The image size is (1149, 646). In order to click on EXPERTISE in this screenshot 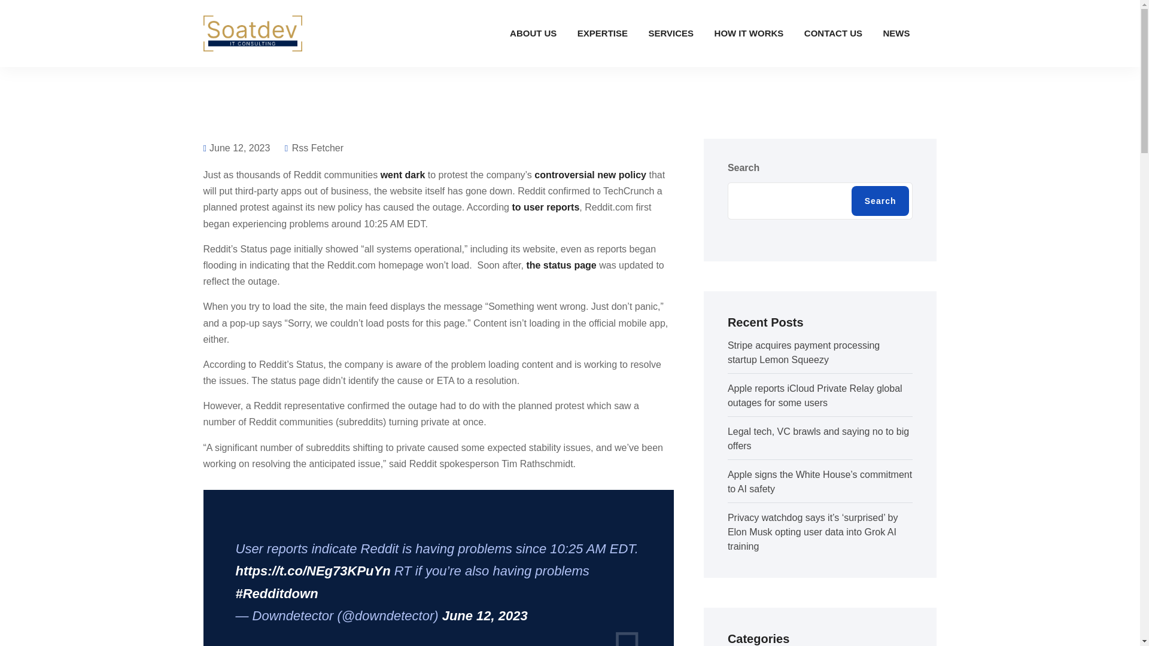, I will do `click(602, 33)`.